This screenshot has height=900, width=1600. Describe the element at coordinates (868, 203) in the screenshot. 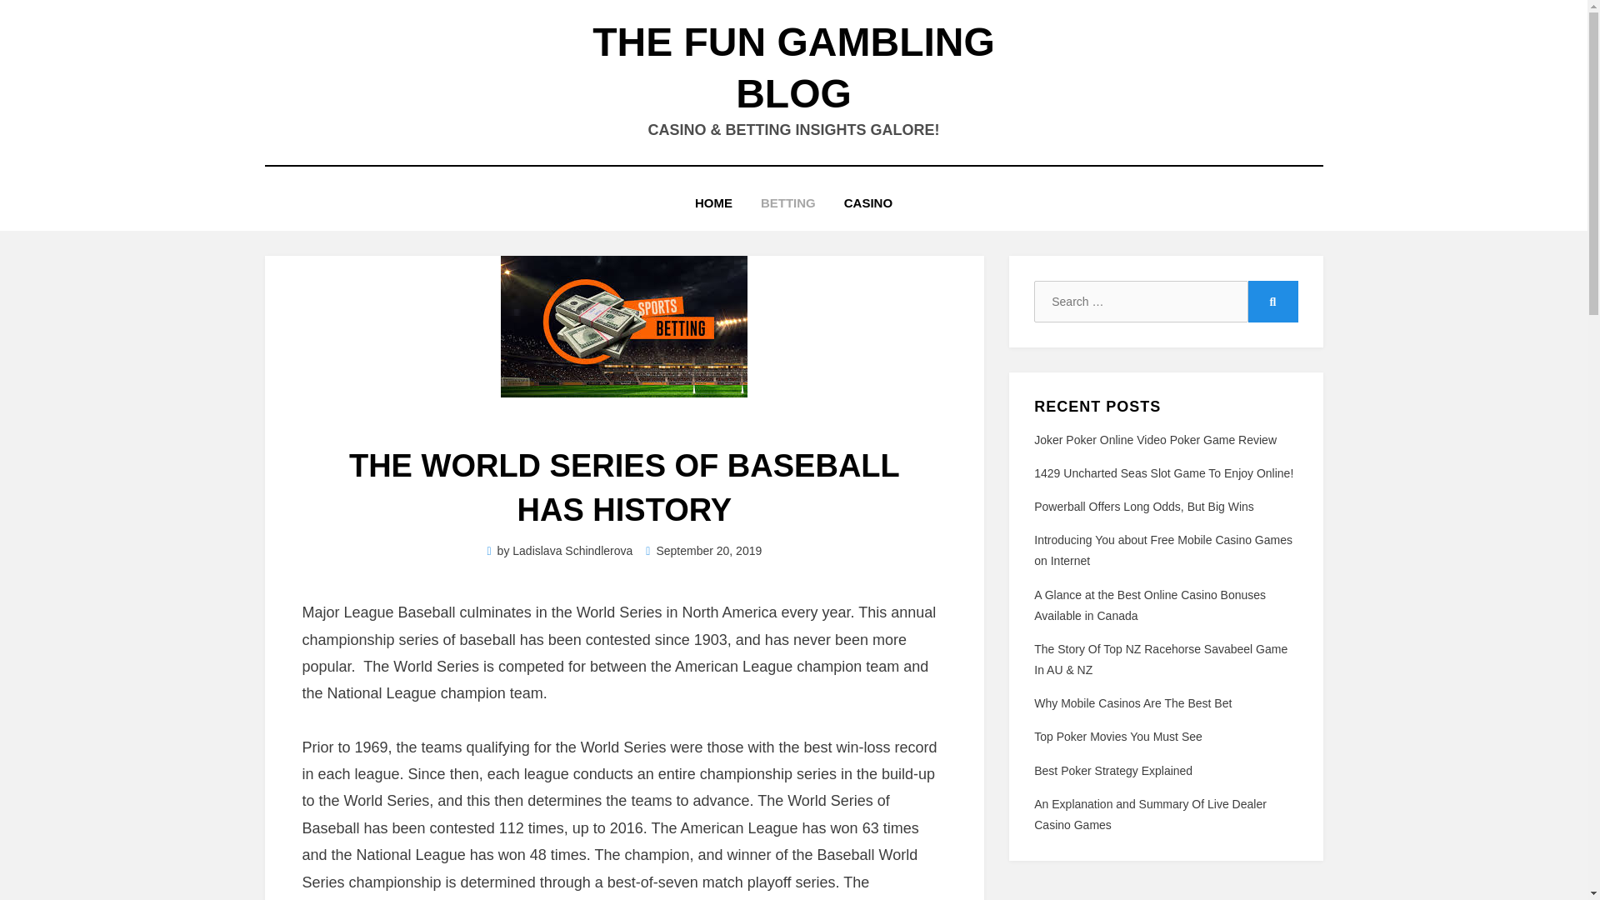

I see `CASINO` at that location.